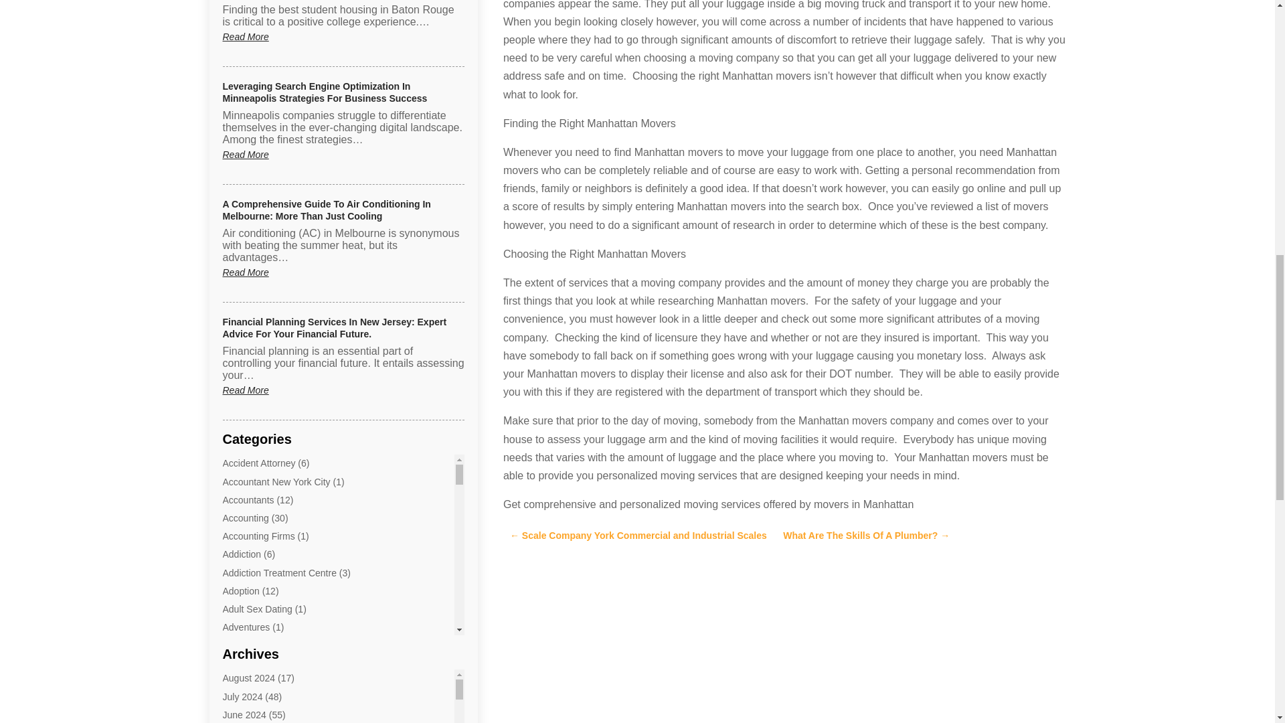 This screenshot has width=1285, height=723. Describe the element at coordinates (258, 463) in the screenshot. I see `Accident Attorney` at that location.